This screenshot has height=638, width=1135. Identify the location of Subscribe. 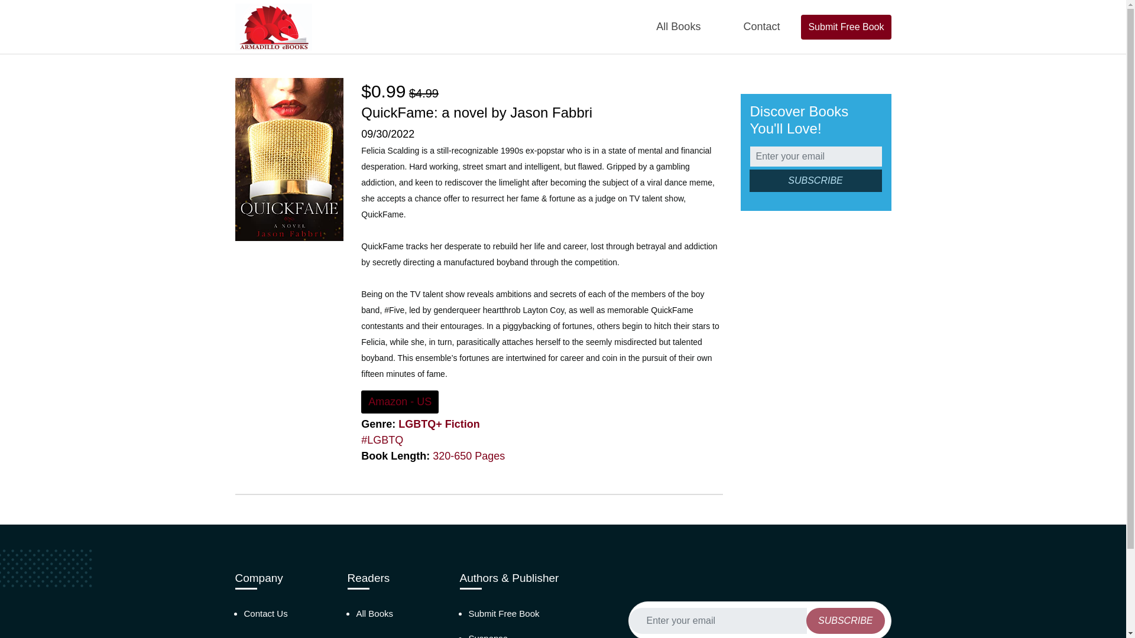
(815, 181).